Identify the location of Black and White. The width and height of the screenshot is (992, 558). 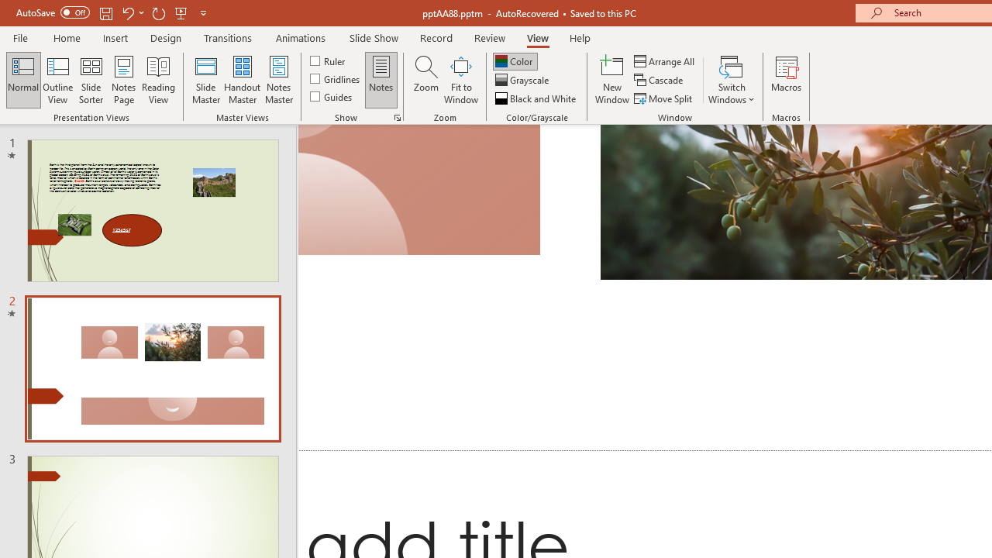
(537, 98).